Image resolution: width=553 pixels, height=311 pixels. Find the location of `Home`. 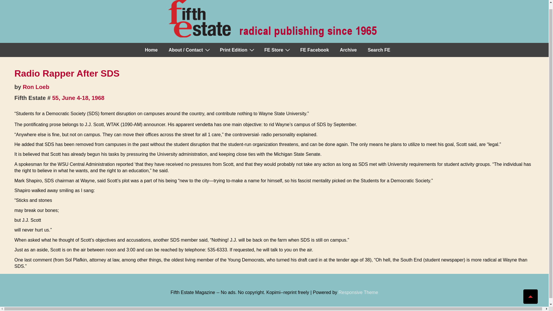

Home is located at coordinates (151, 50).